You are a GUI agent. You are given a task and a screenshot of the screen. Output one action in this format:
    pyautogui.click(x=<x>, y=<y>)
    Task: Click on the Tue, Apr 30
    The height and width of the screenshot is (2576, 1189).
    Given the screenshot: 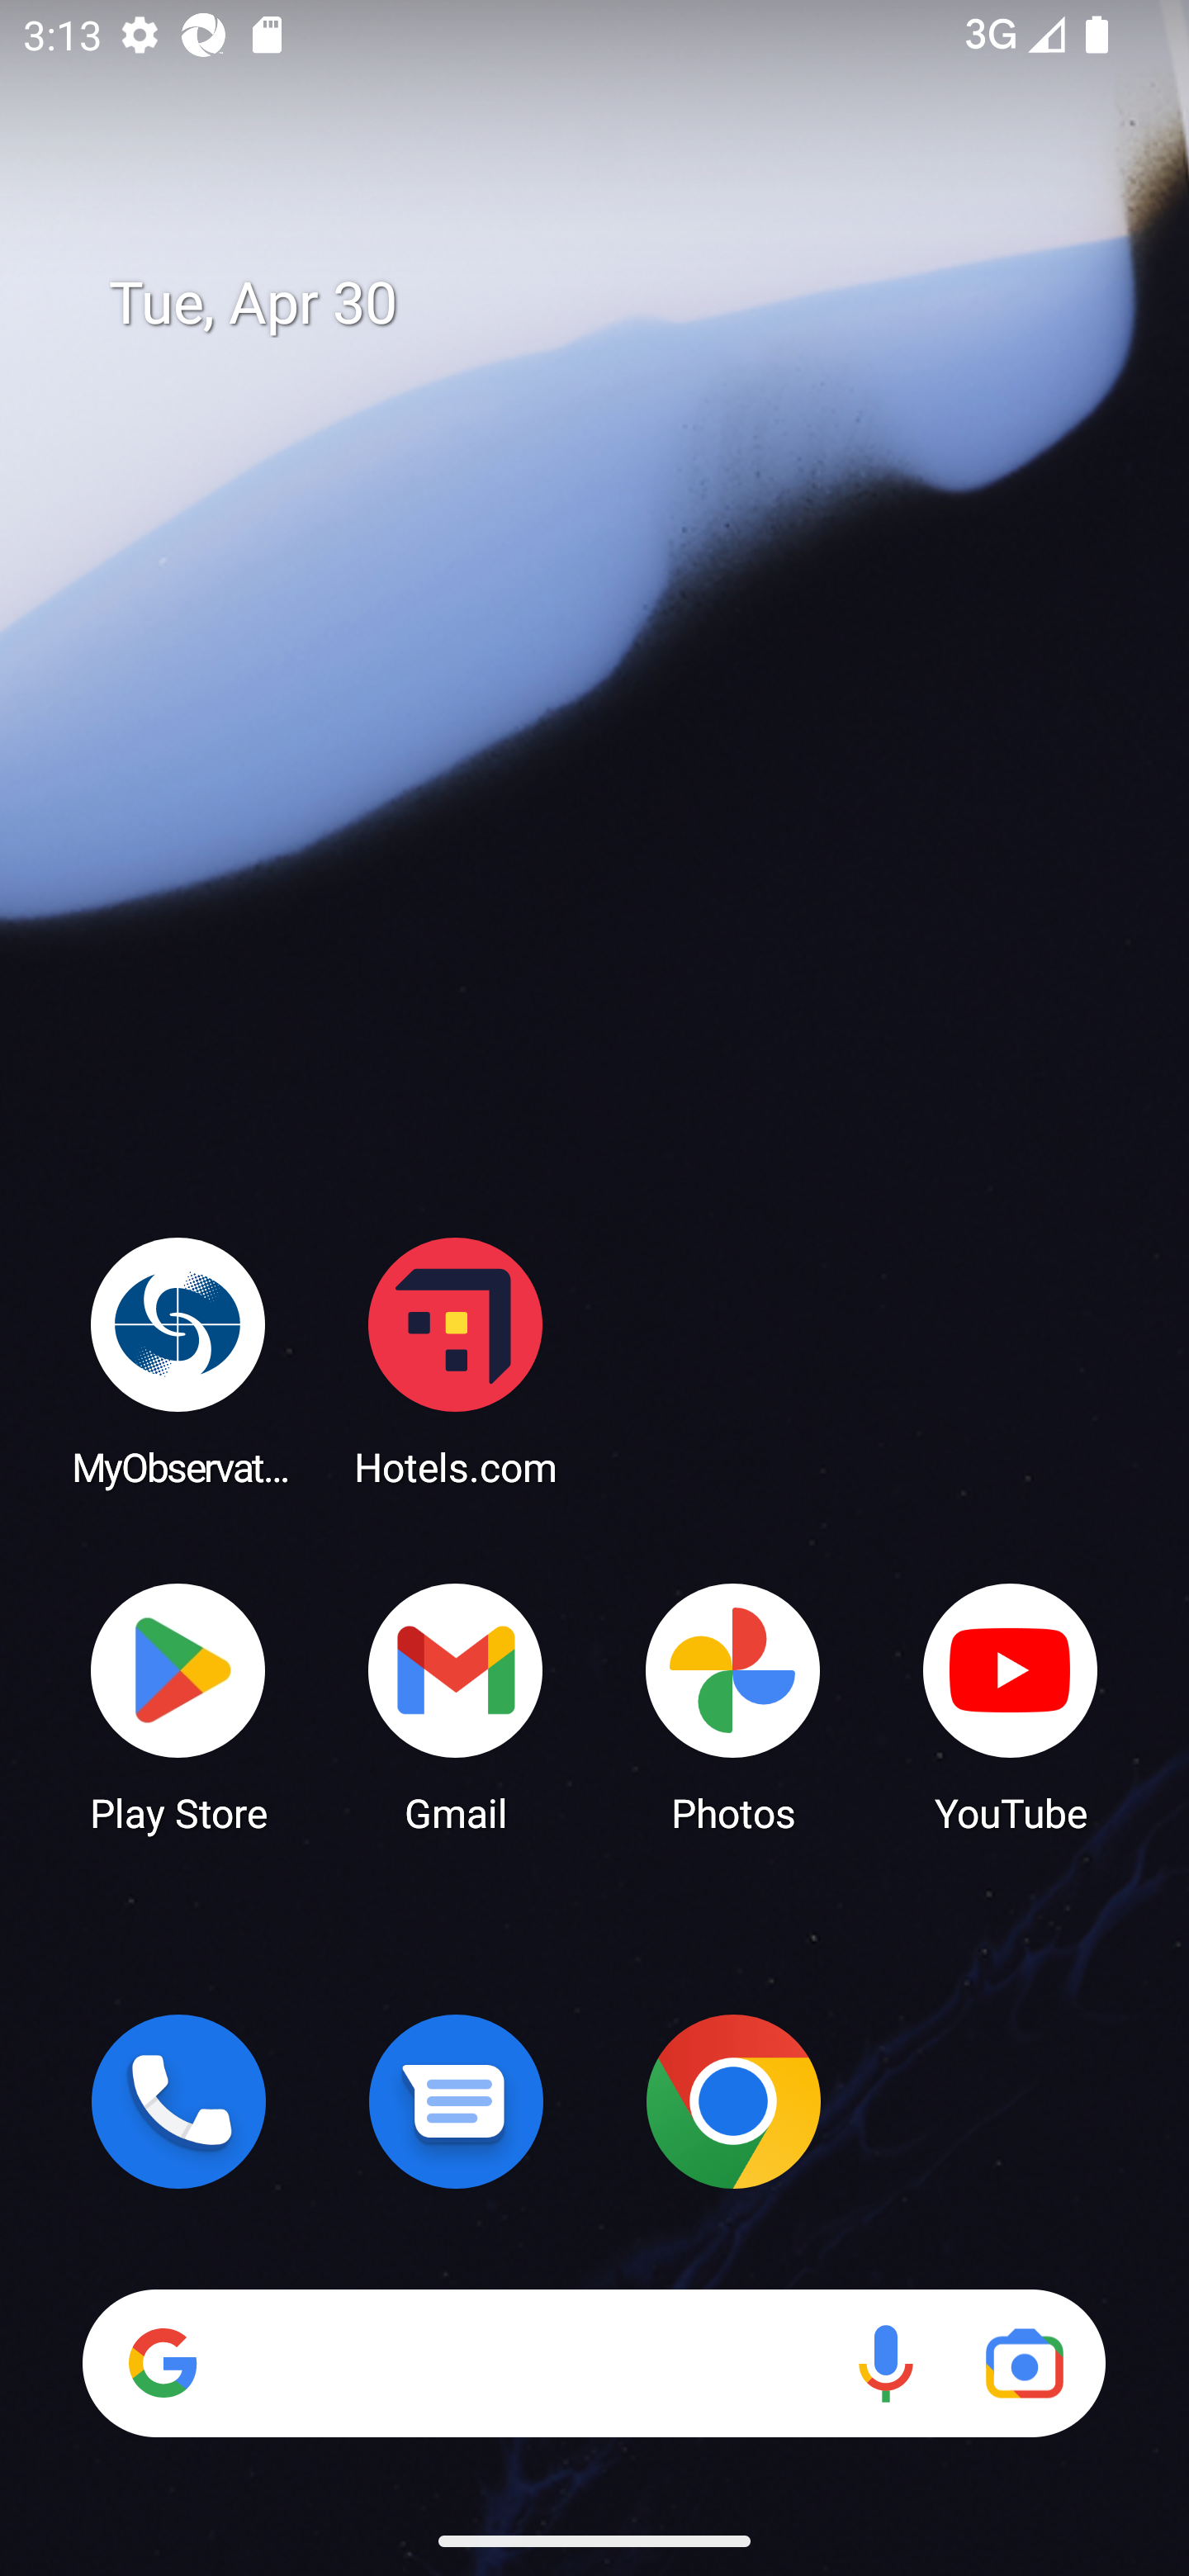 What is the action you would take?
    pyautogui.click(x=618, y=304)
    